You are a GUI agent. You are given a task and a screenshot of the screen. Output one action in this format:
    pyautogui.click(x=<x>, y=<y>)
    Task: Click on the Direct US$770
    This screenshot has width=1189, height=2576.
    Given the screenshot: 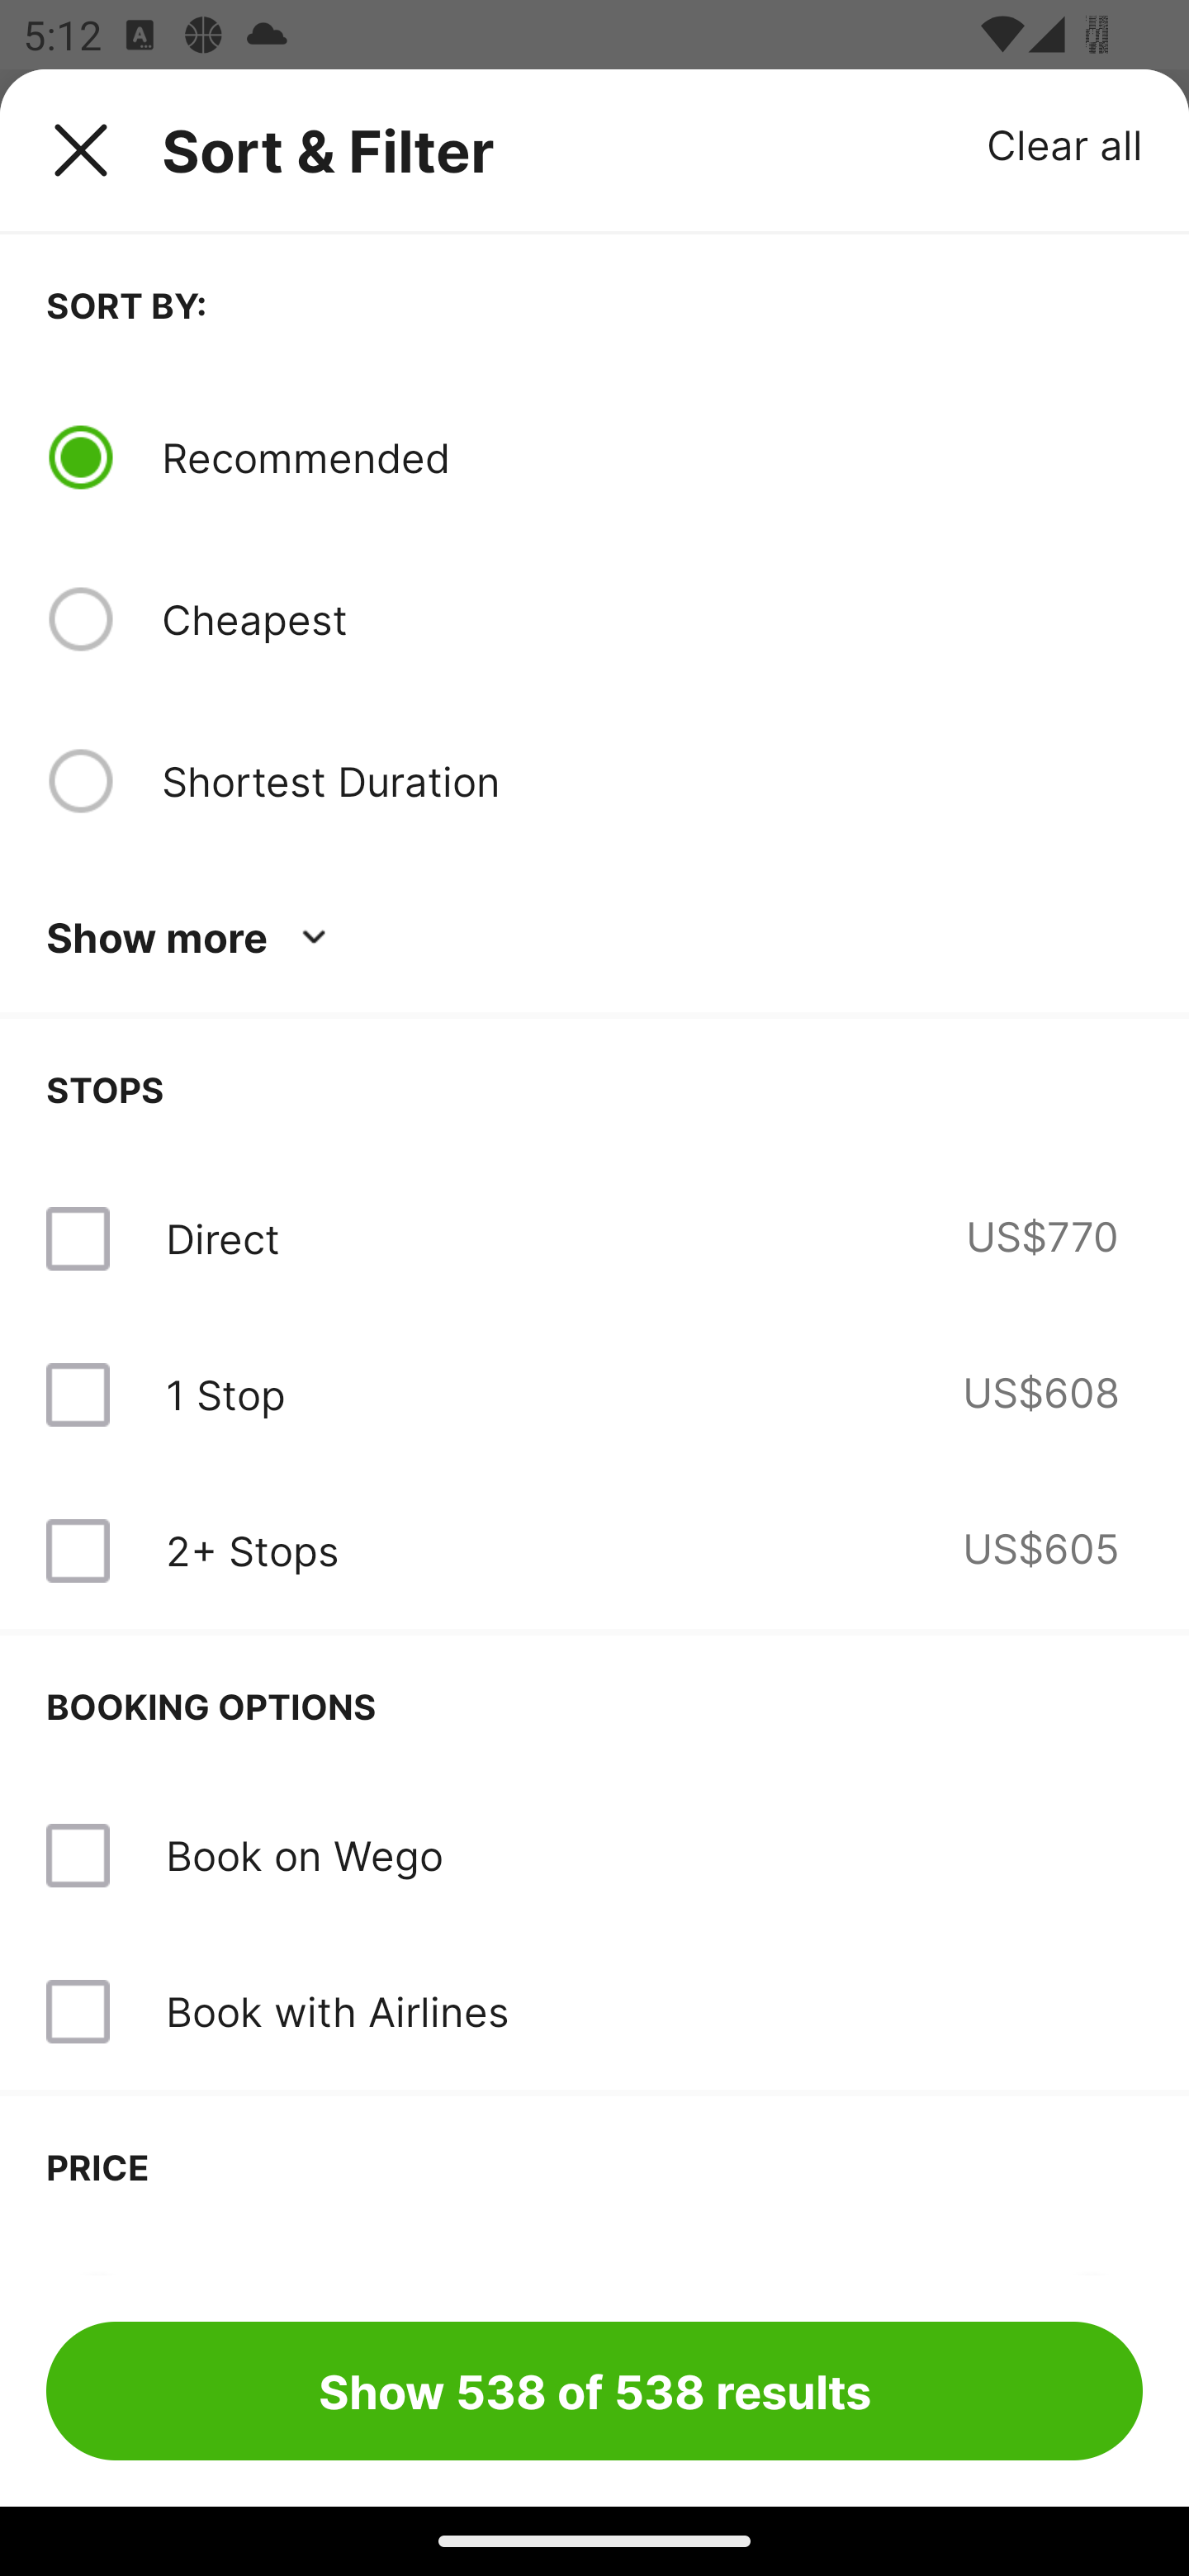 What is the action you would take?
    pyautogui.click(x=594, y=1238)
    